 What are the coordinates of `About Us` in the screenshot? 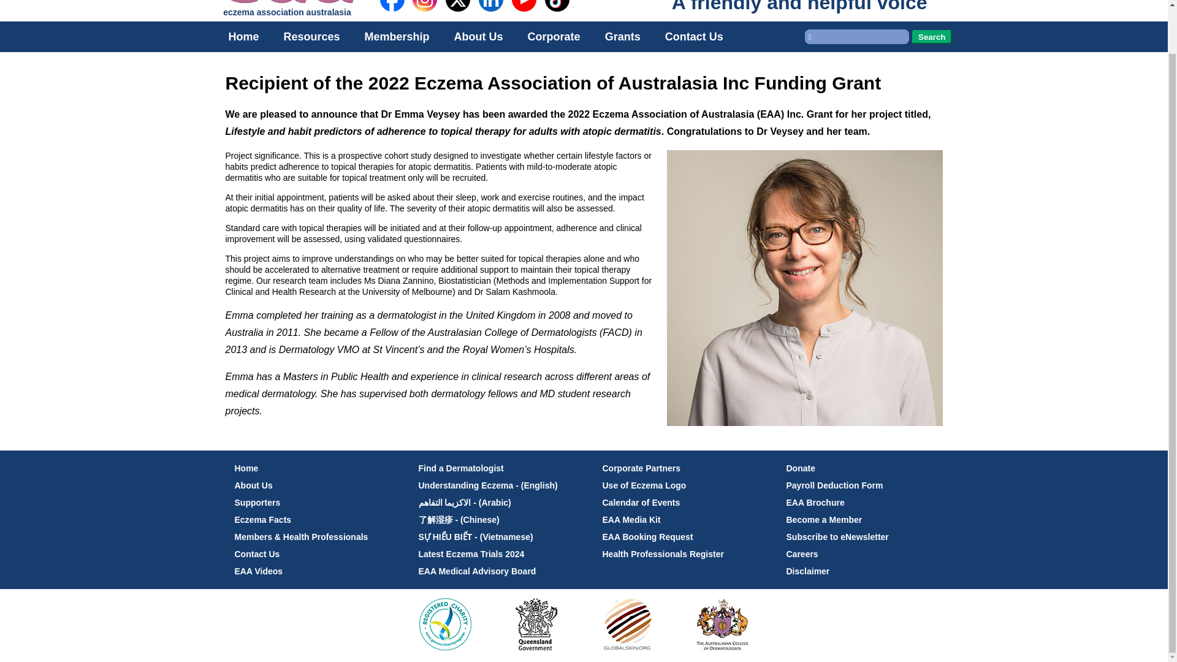 It's located at (478, 37).